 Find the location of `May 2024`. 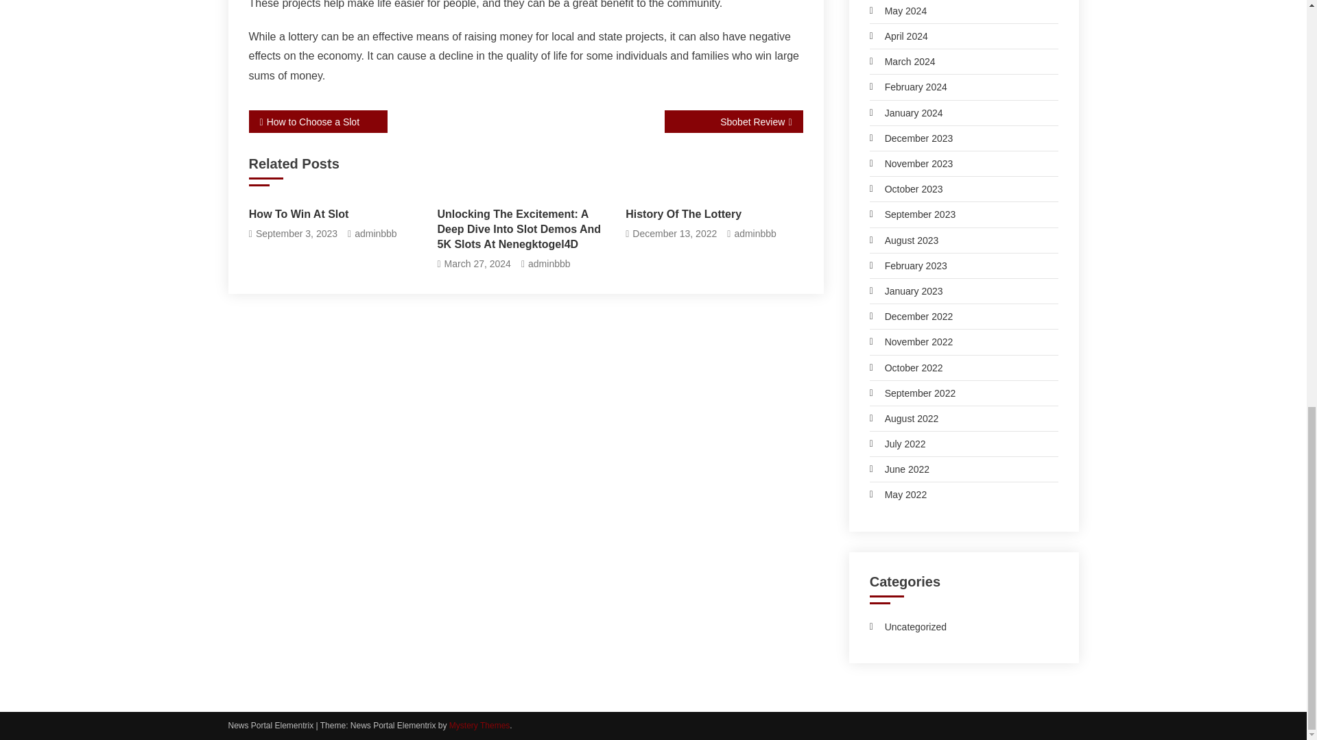

May 2024 is located at coordinates (898, 11).